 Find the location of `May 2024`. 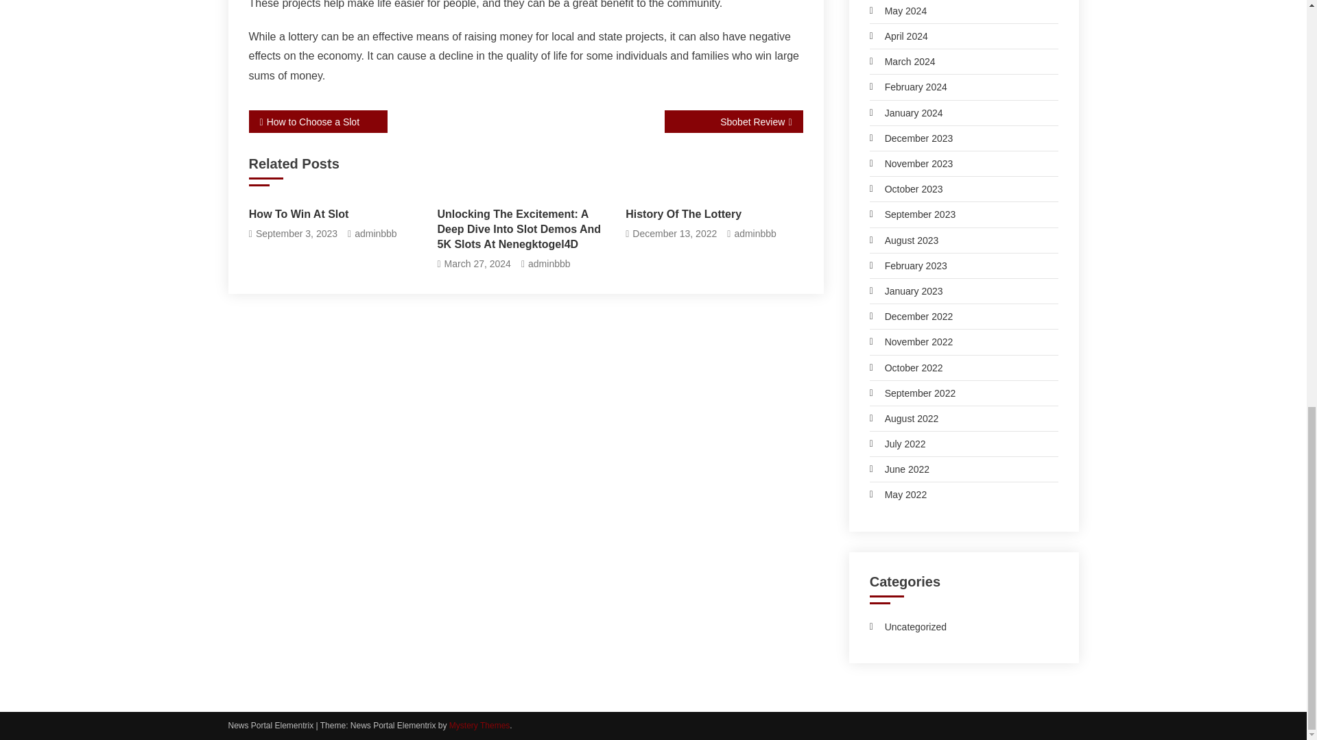

May 2024 is located at coordinates (898, 11).